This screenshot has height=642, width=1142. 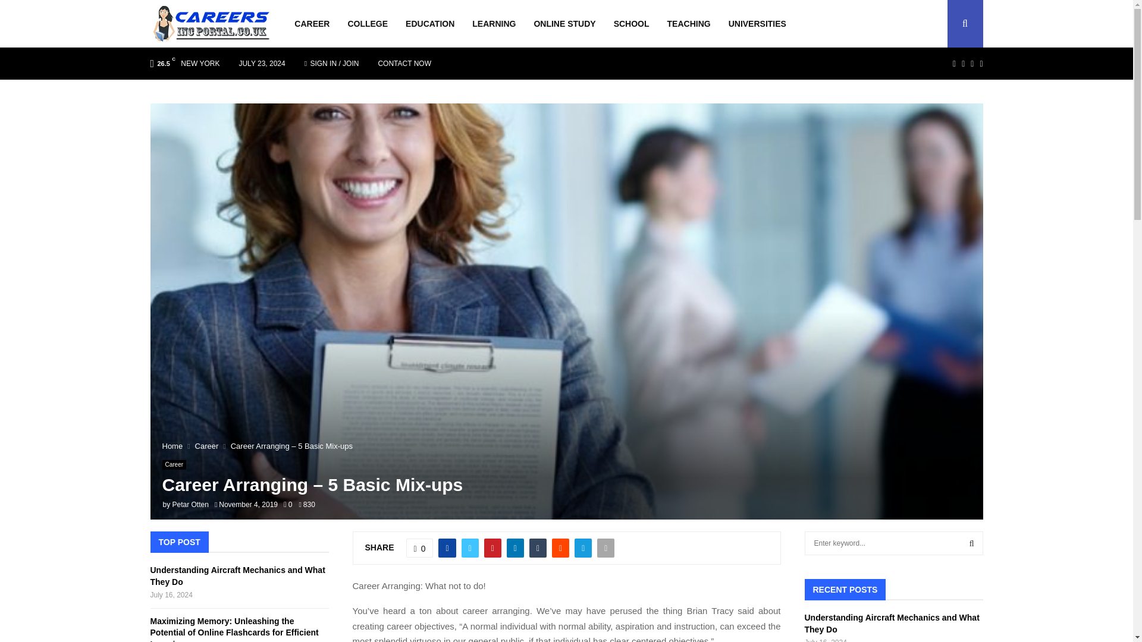 I want to click on Login to your account, so click(x=567, y=257).